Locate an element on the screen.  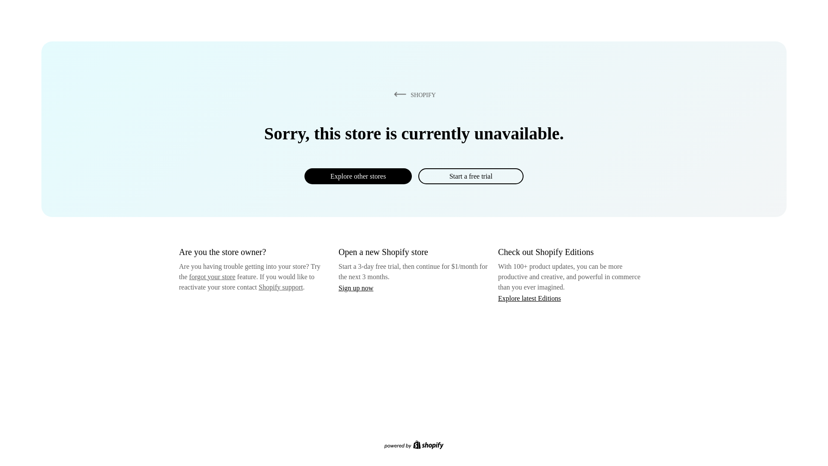
forgot your store is located at coordinates (212, 277).